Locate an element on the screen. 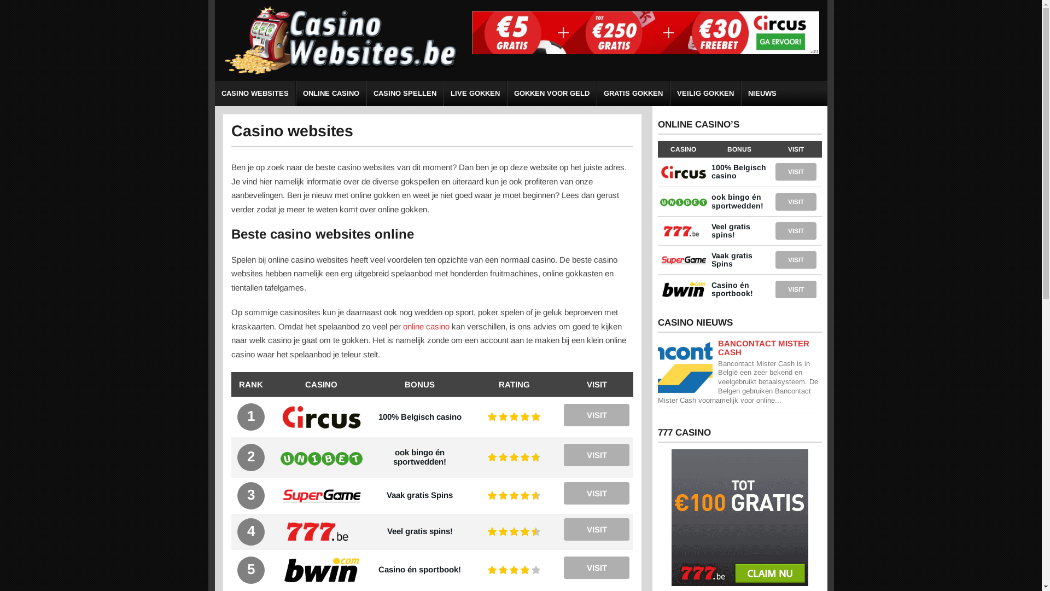  VISIT is located at coordinates (597, 568).